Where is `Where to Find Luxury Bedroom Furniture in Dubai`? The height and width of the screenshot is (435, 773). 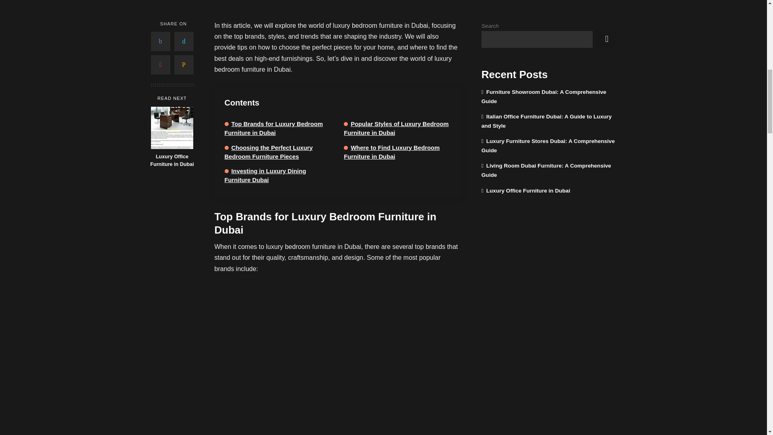 Where to Find Luxury Bedroom Furniture in Dubai is located at coordinates (392, 151).